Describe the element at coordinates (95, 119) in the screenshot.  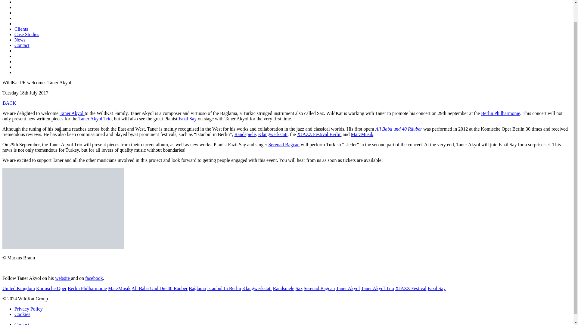
I see `Taner Akyol Trio` at that location.